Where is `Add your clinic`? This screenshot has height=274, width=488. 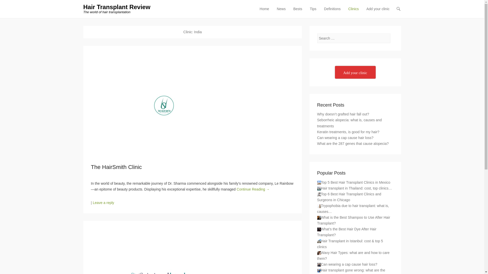 Add your clinic is located at coordinates (378, 12).